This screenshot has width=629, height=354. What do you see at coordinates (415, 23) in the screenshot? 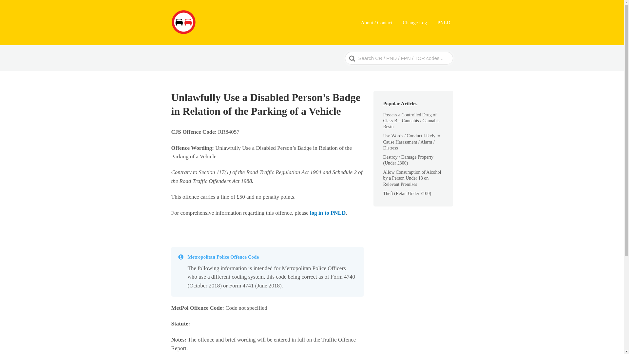
I see `Change Log` at bounding box center [415, 23].